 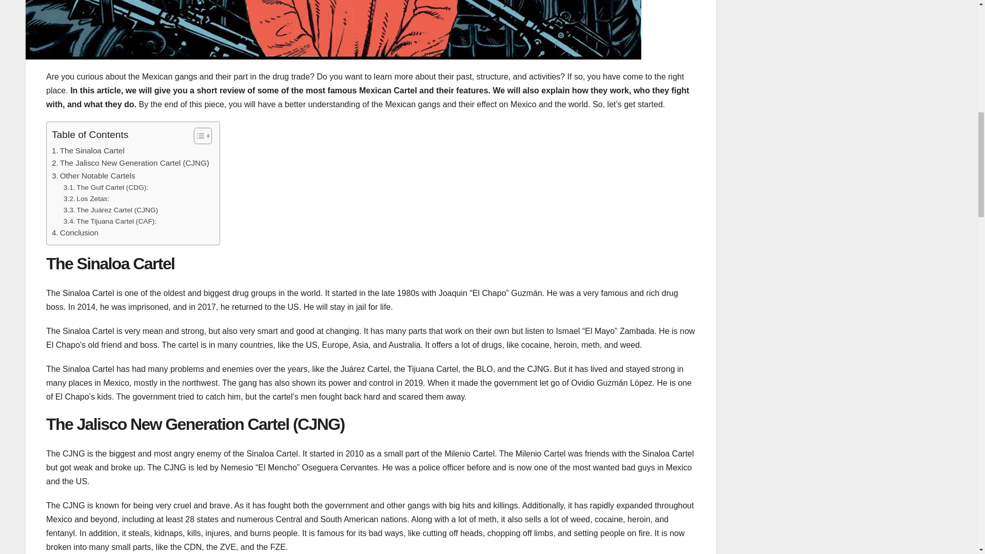 I want to click on The Sinaloa Cartel, so click(x=88, y=150).